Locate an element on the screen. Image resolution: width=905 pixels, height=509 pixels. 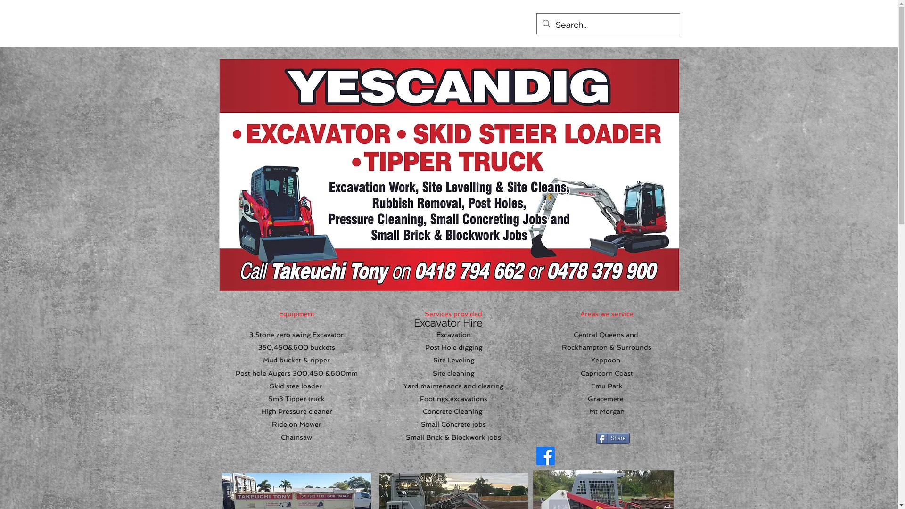
YESCANDIG jpeg.jpg is located at coordinates (449, 175).